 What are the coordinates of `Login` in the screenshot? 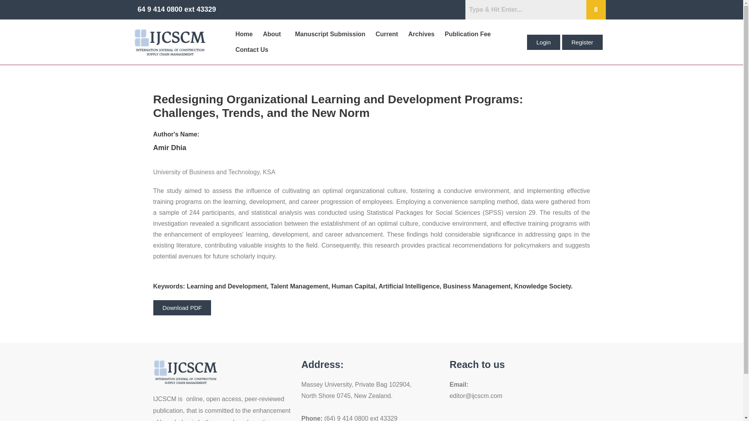 It's located at (544, 42).